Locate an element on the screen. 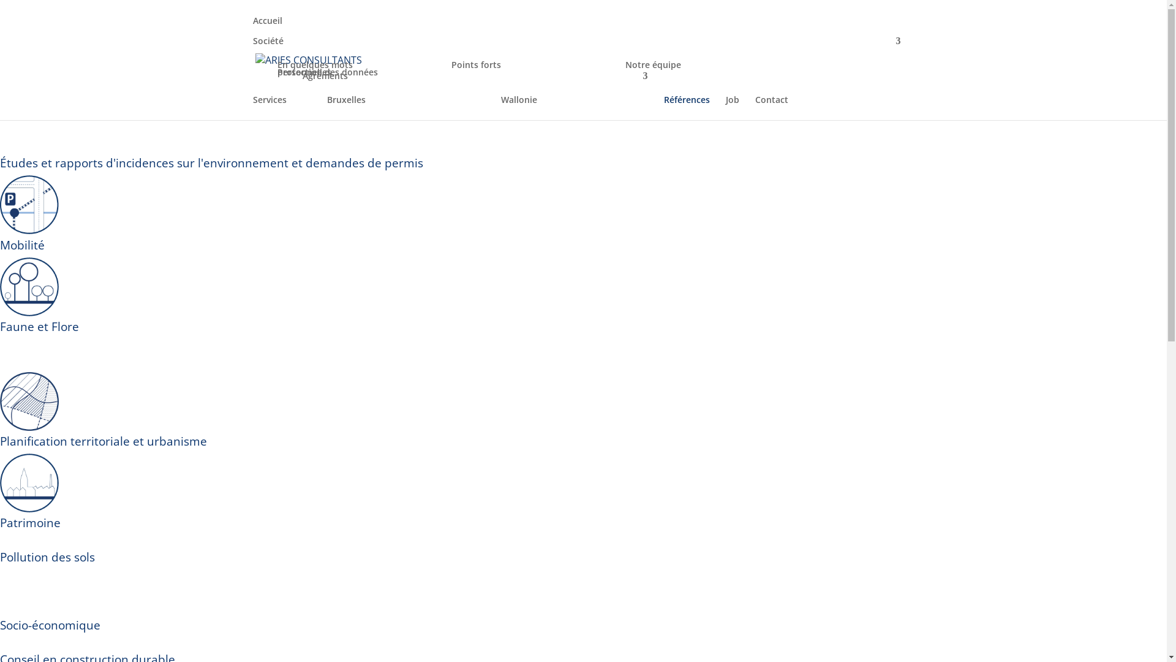 Image resolution: width=1176 pixels, height=662 pixels. Services is located at coordinates (269, 110).